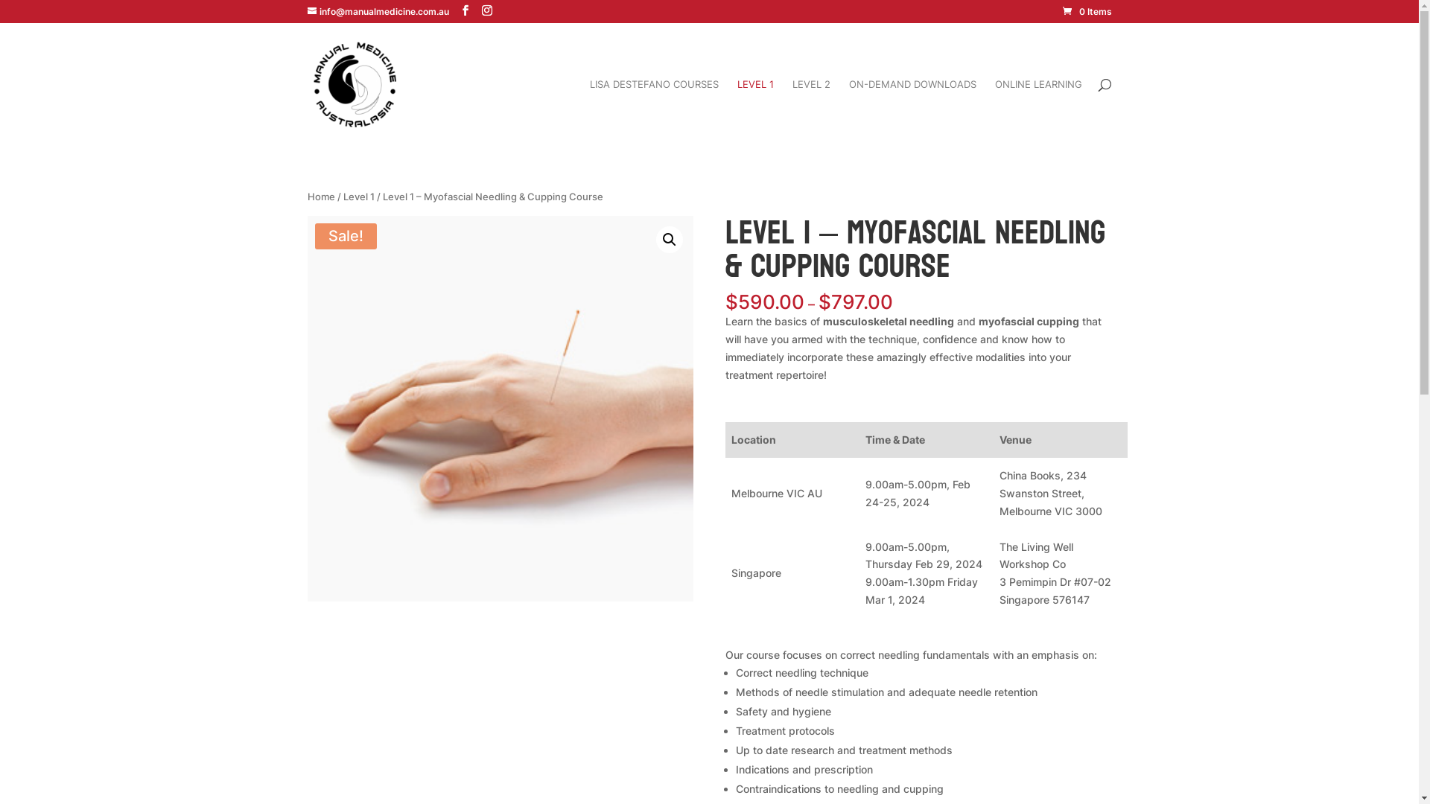 This screenshot has height=804, width=1430. Describe the element at coordinates (1087, 12) in the screenshot. I see `0 Items` at that location.